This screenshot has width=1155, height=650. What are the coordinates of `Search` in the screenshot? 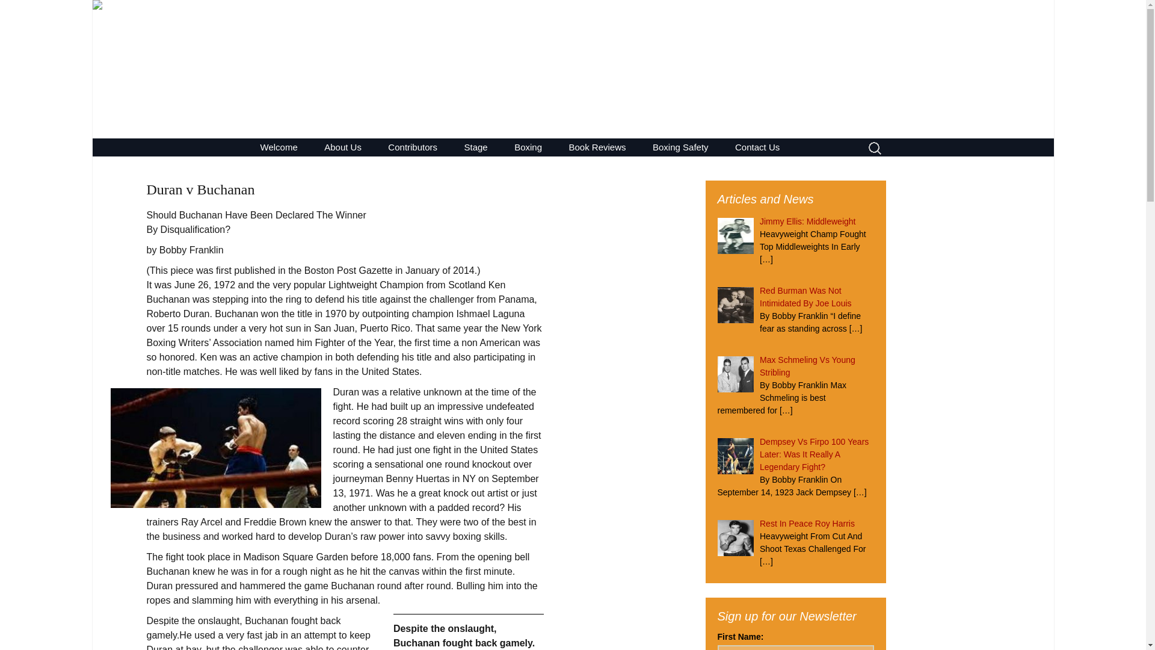 It's located at (14, 13).